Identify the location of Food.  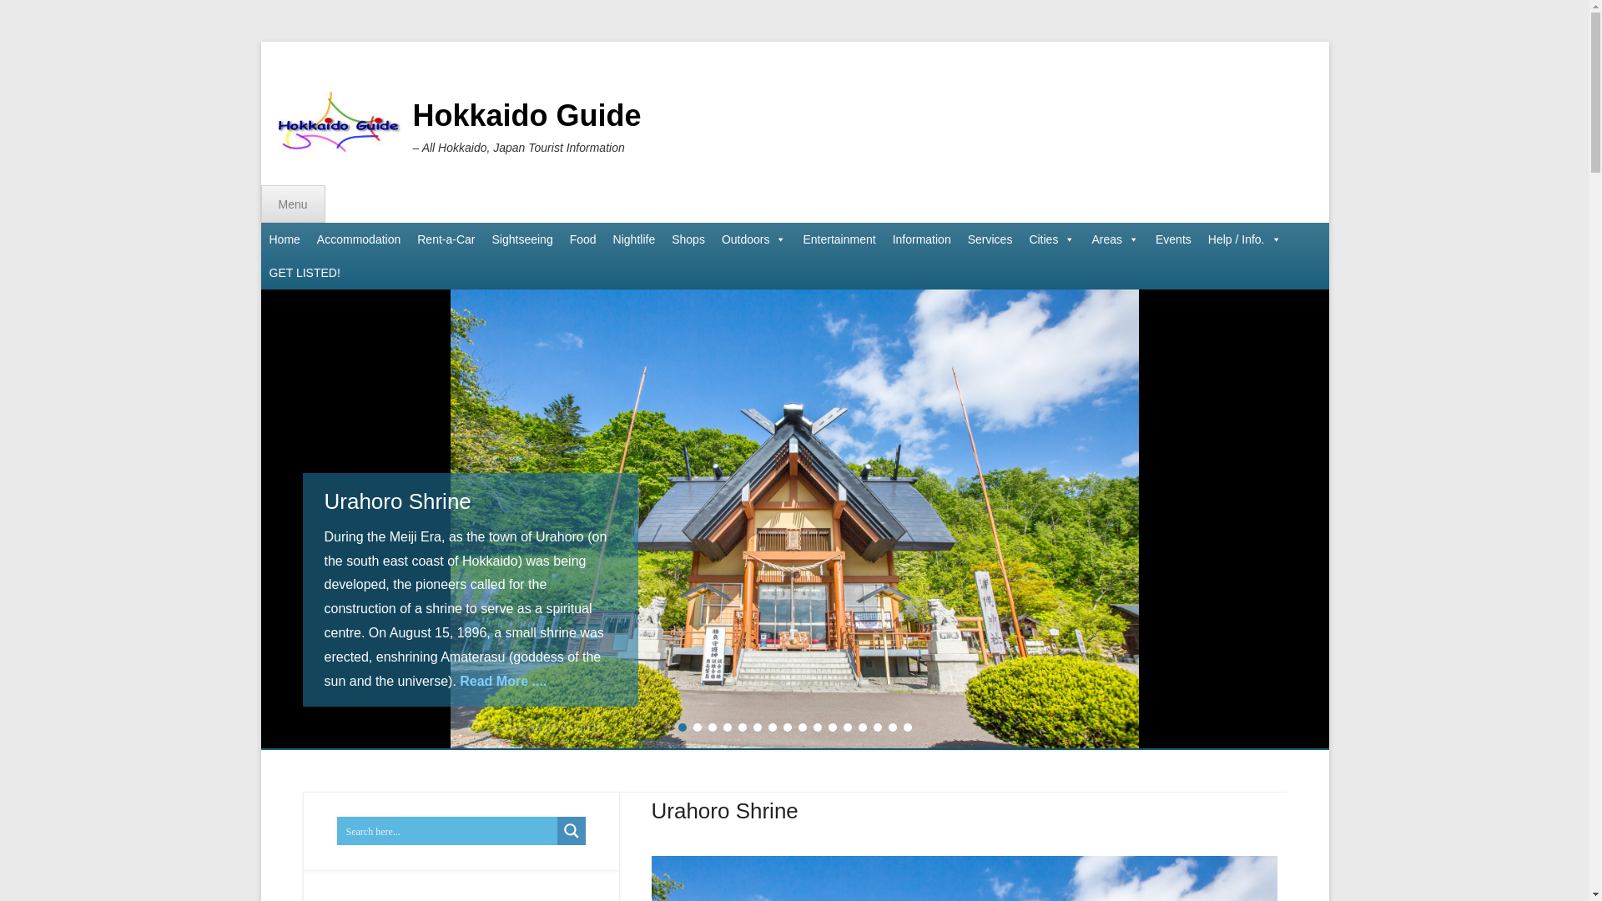
(583, 239).